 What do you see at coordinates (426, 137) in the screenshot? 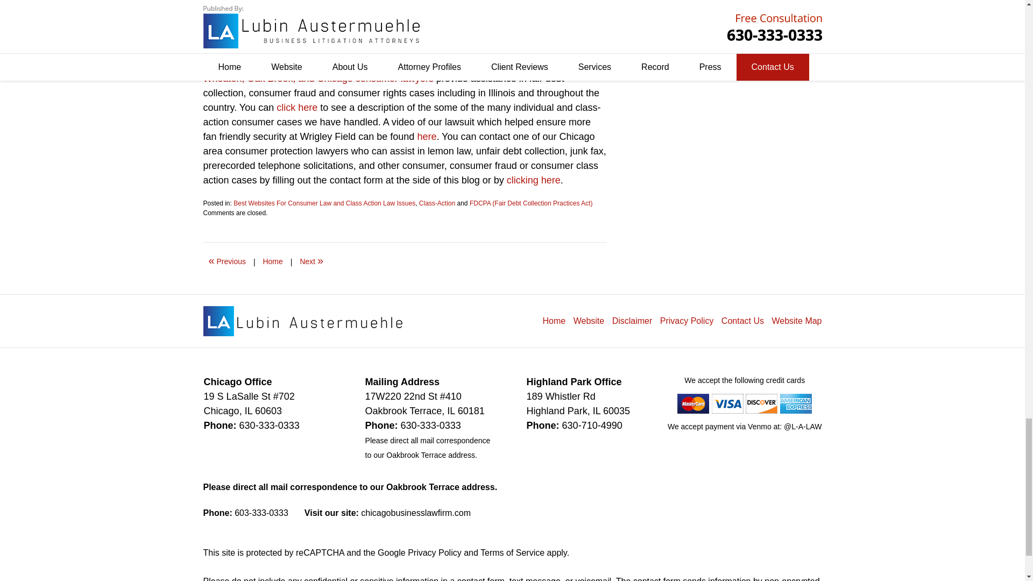
I see `here` at bounding box center [426, 137].